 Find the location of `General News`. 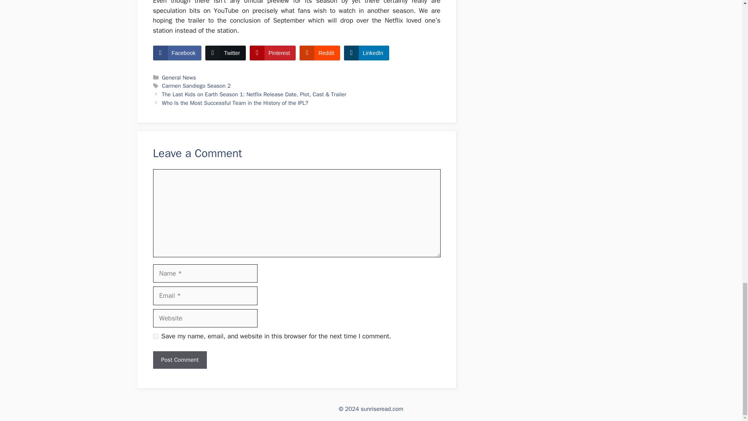

General News is located at coordinates (179, 78).